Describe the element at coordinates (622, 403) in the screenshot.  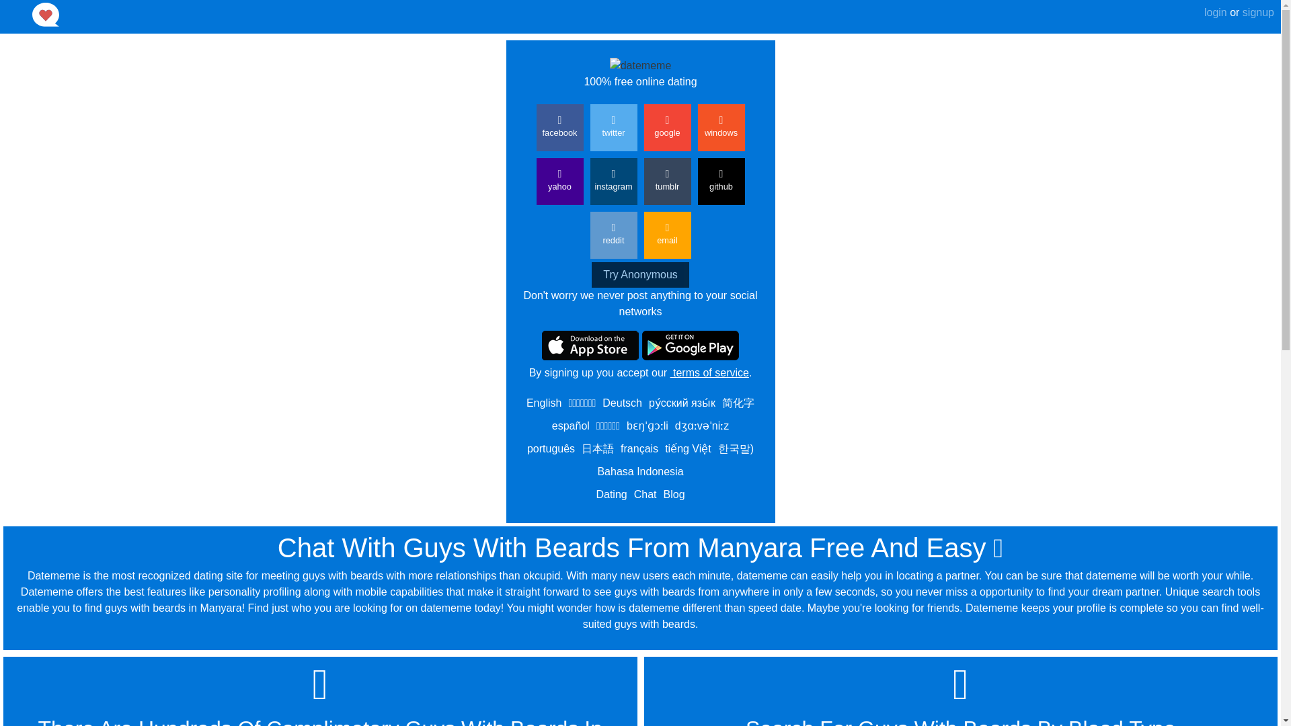
I see `Deutsch` at that location.